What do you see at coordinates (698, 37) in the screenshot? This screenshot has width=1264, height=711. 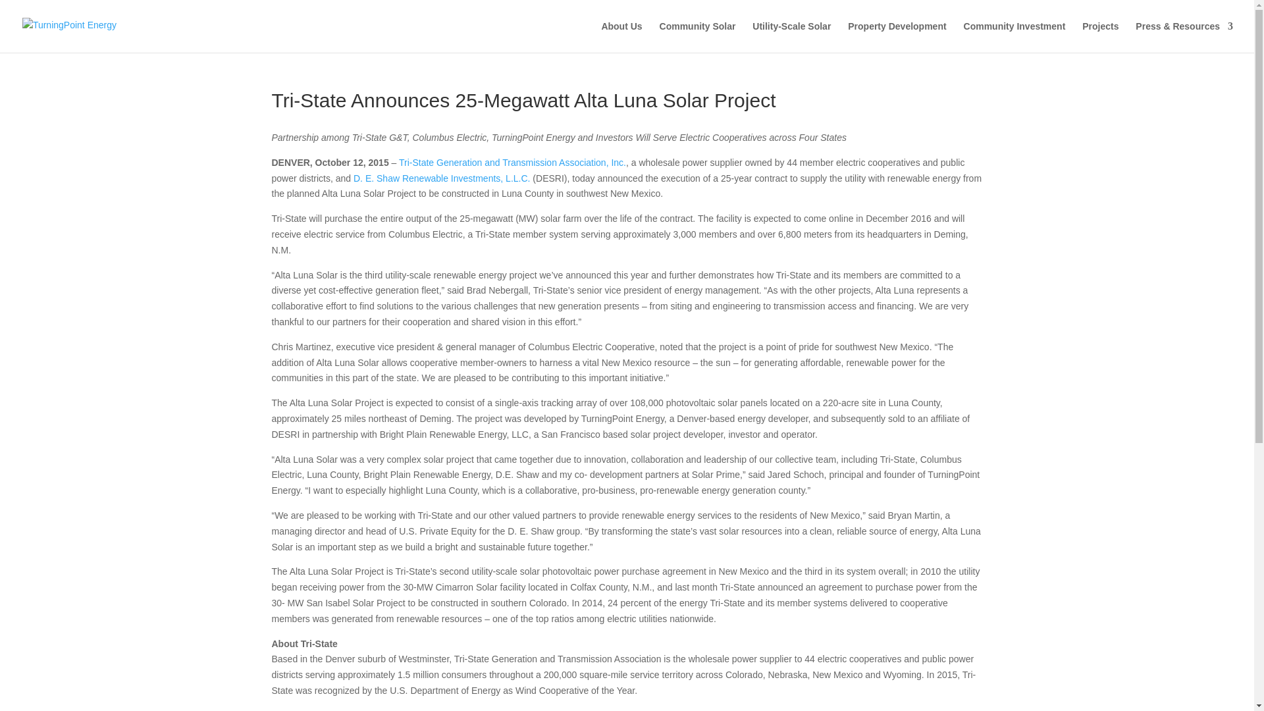 I see `Community Solar` at bounding box center [698, 37].